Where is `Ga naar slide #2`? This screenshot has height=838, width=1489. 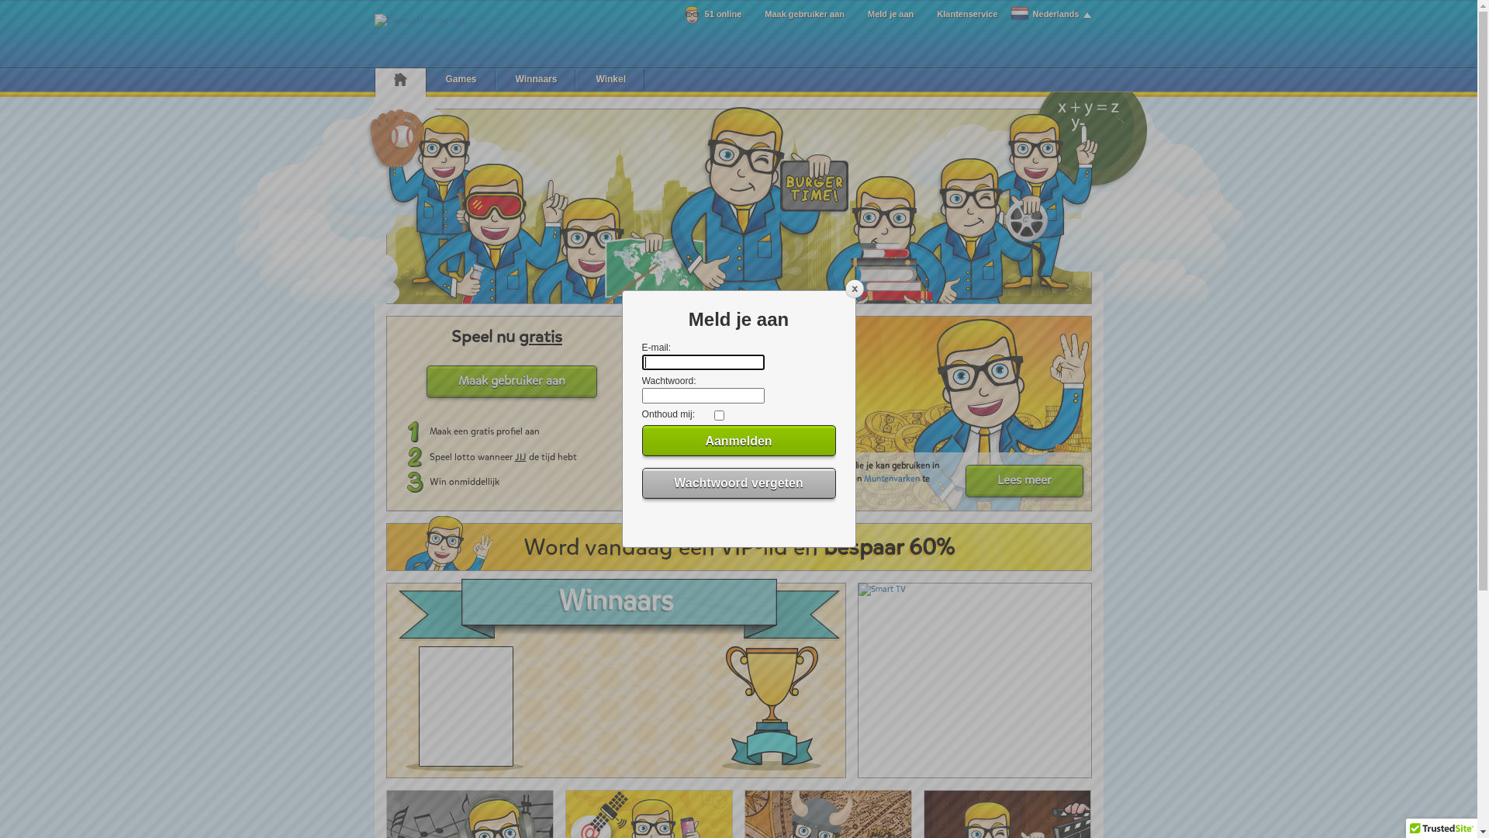 Ga naar slide #2 is located at coordinates (675, 338).